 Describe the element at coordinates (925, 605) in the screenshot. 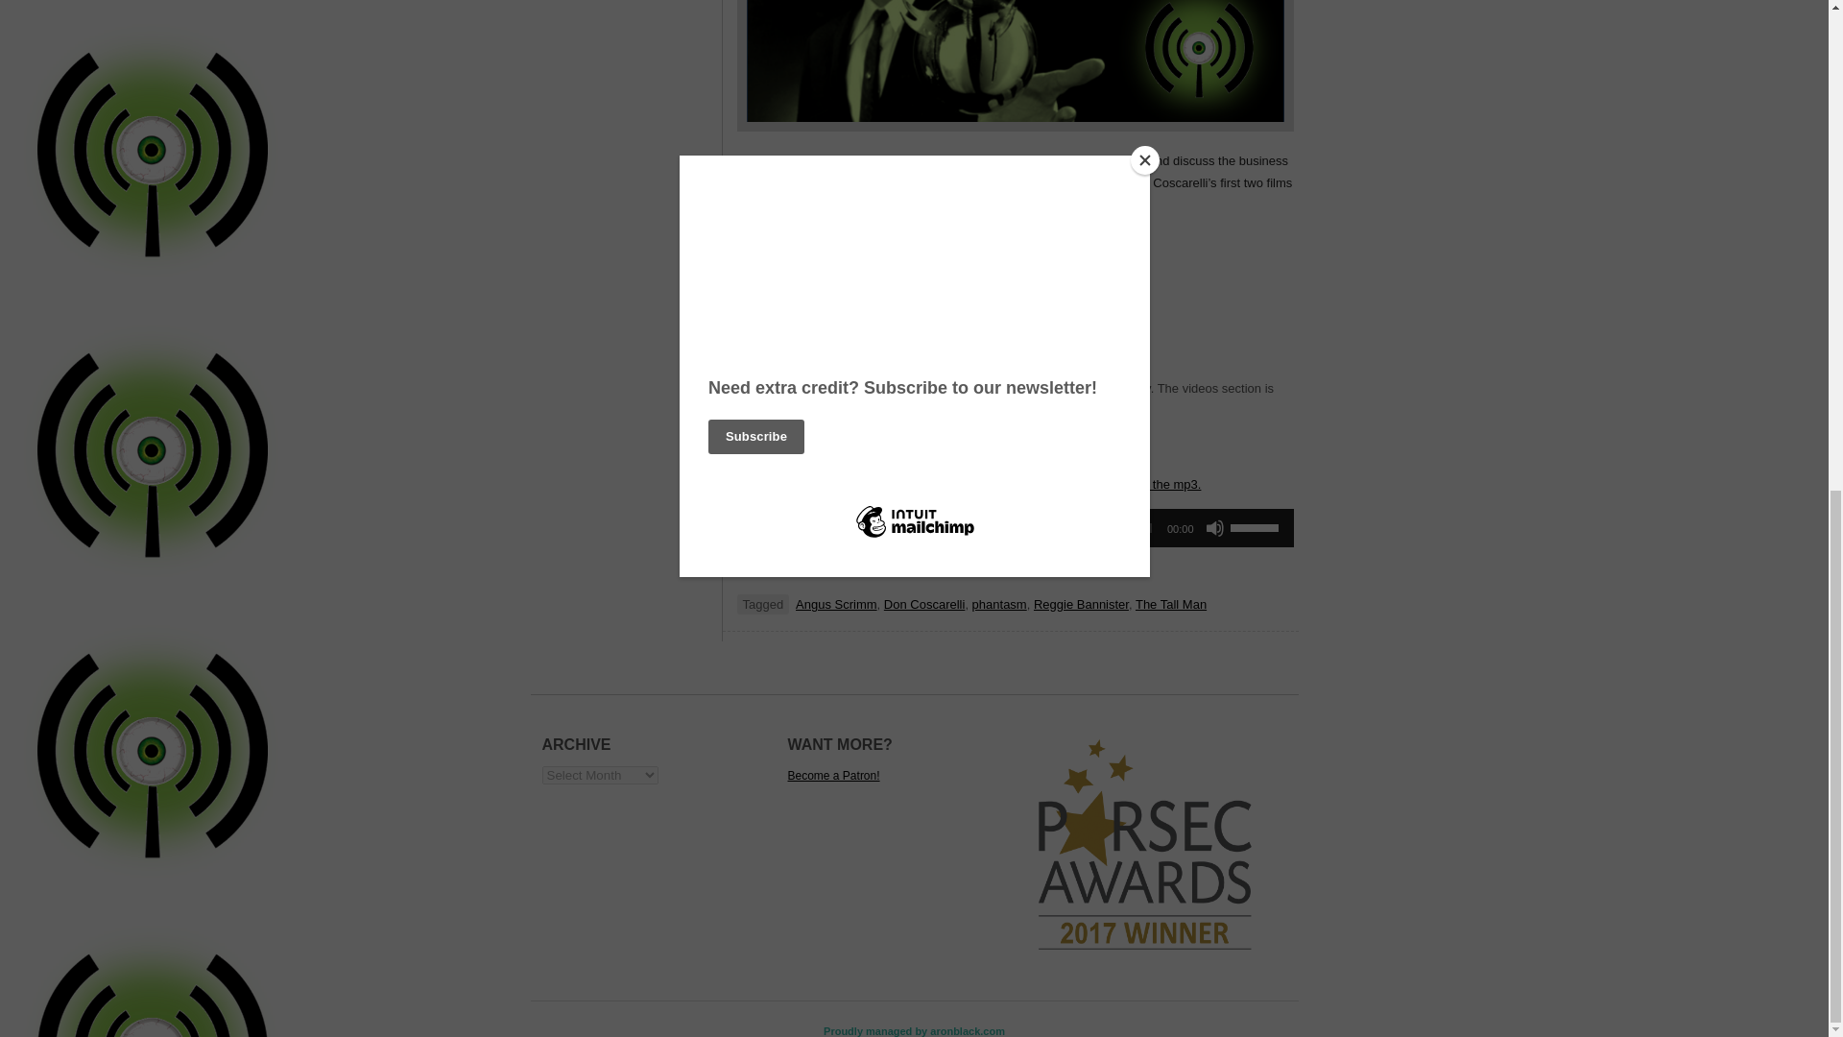

I see `Don Coscarelli` at that location.